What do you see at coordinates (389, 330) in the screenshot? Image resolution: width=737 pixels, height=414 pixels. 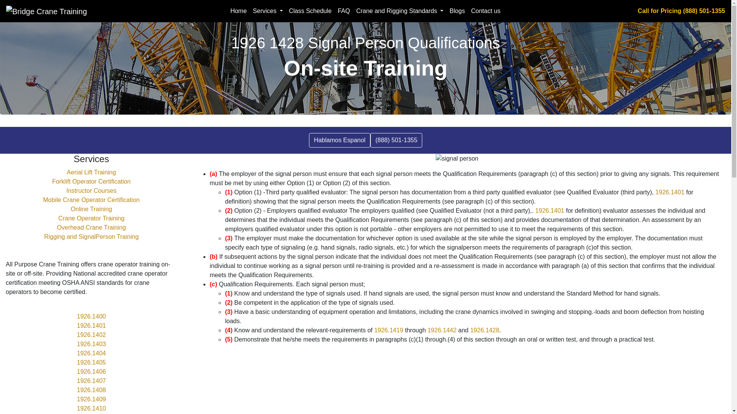 I see `1926.1419` at bounding box center [389, 330].